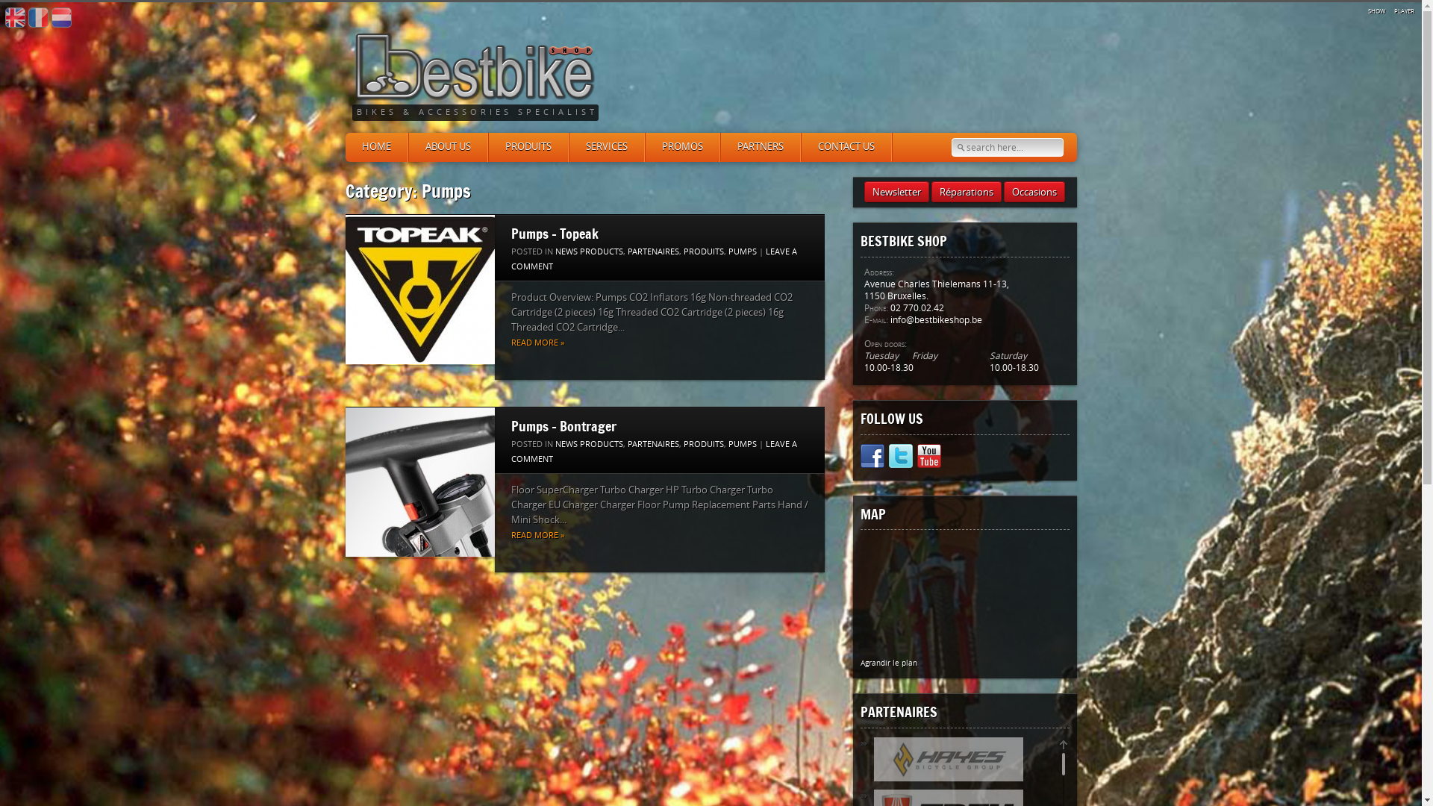 The width and height of the screenshot is (1433, 806). What do you see at coordinates (15, 18) in the screenshot?
I see `English` at bounding box center [15, 18].